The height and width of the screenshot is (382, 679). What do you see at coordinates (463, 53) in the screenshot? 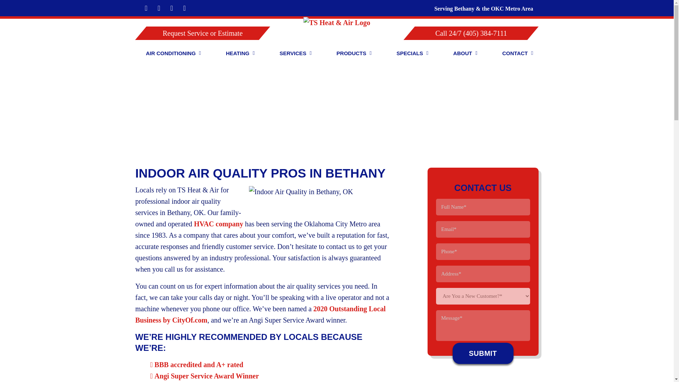
I see `ABOUT` at bounding box center [463, 53].